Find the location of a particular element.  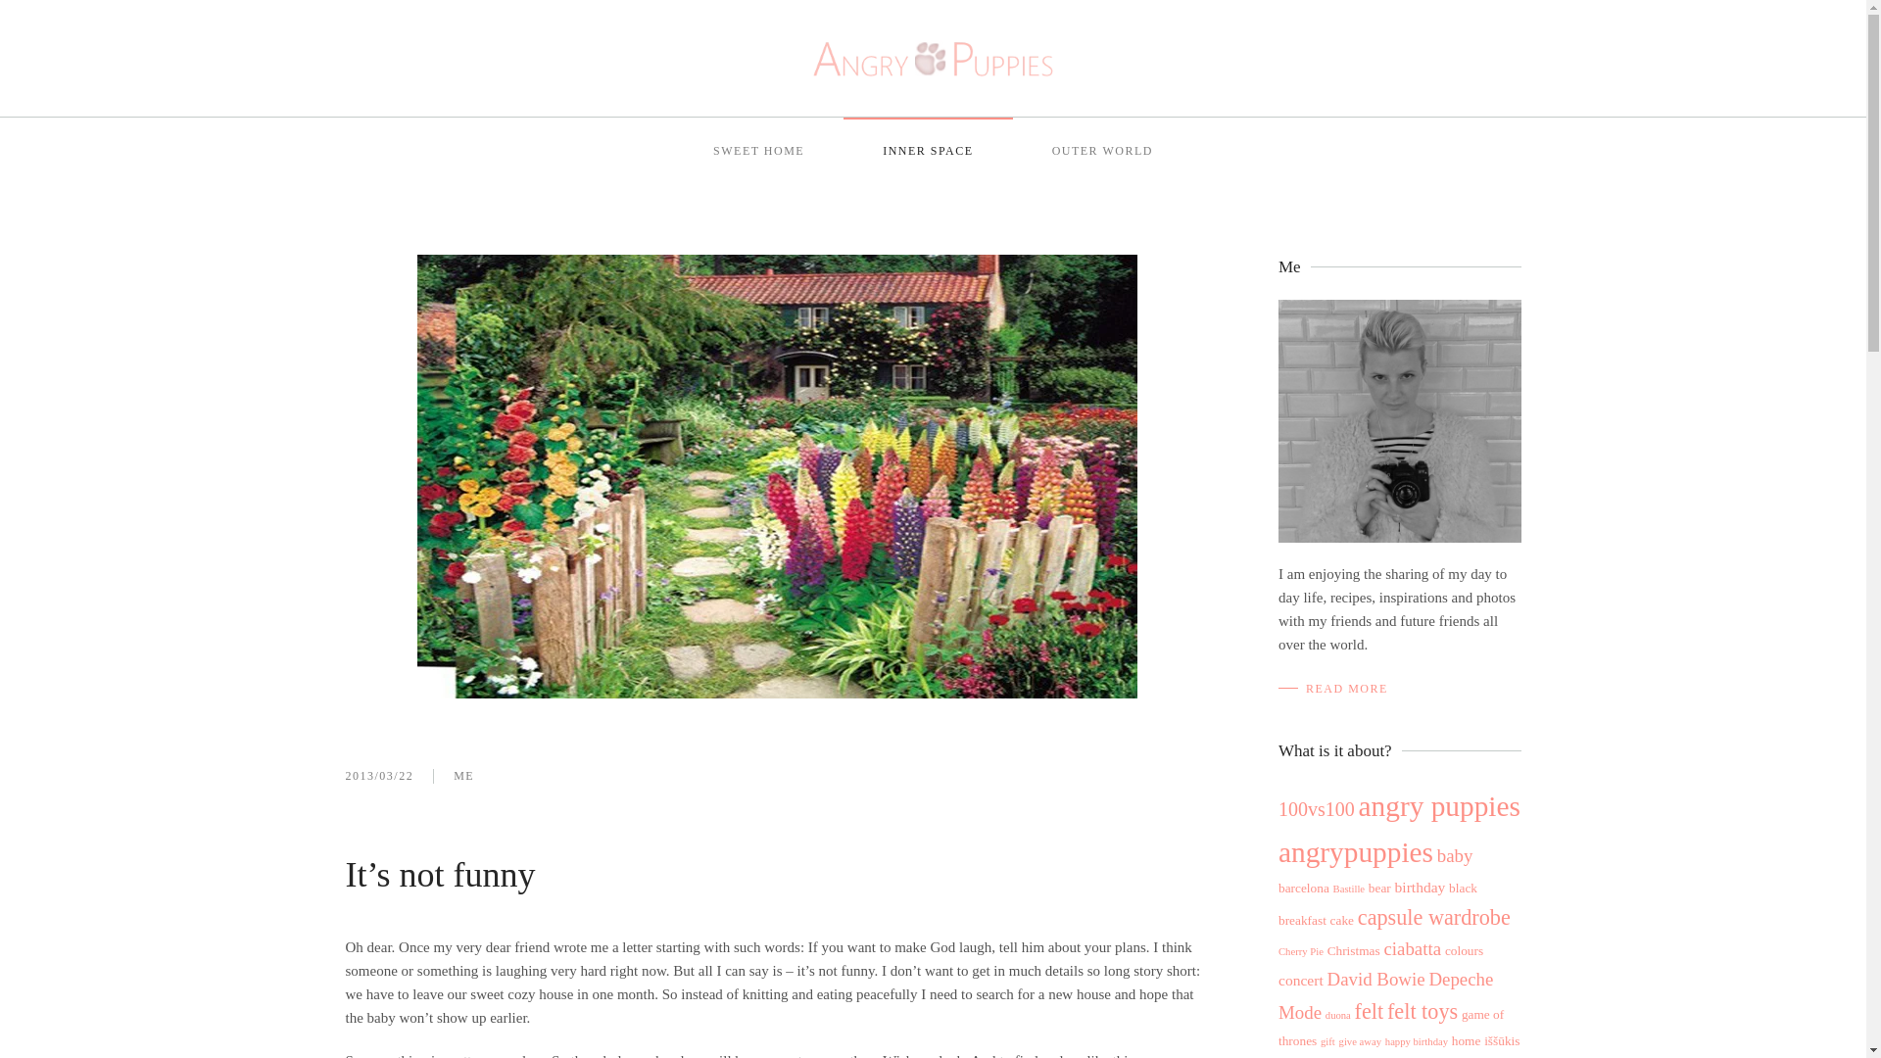

angry puppies is located at coordinates (1438, 805).